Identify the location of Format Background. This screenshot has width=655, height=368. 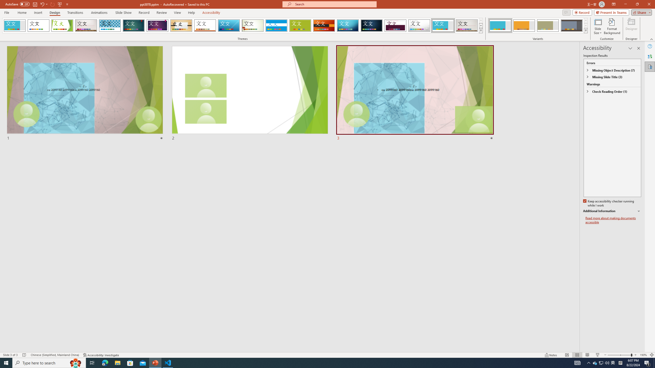
(612, 26).